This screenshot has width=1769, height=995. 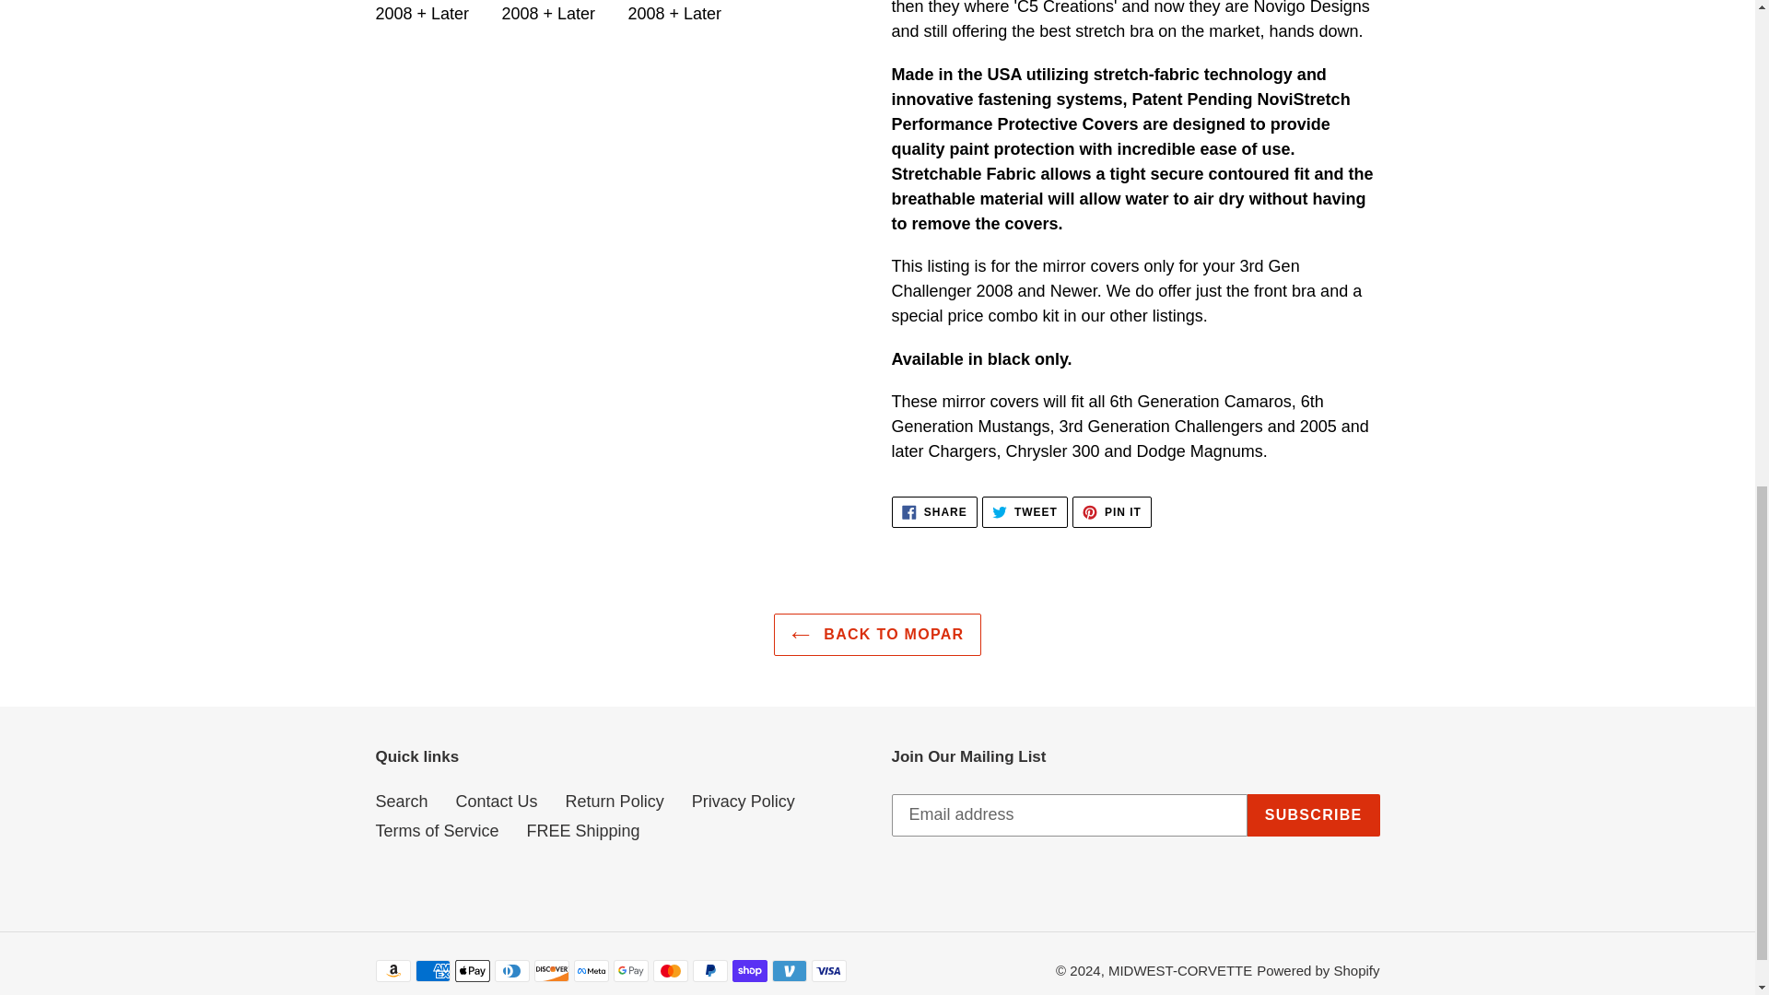 What do you see at coordinates (743, 802) in the screenshot?
I see `Search` at bounding box center [743, 802].